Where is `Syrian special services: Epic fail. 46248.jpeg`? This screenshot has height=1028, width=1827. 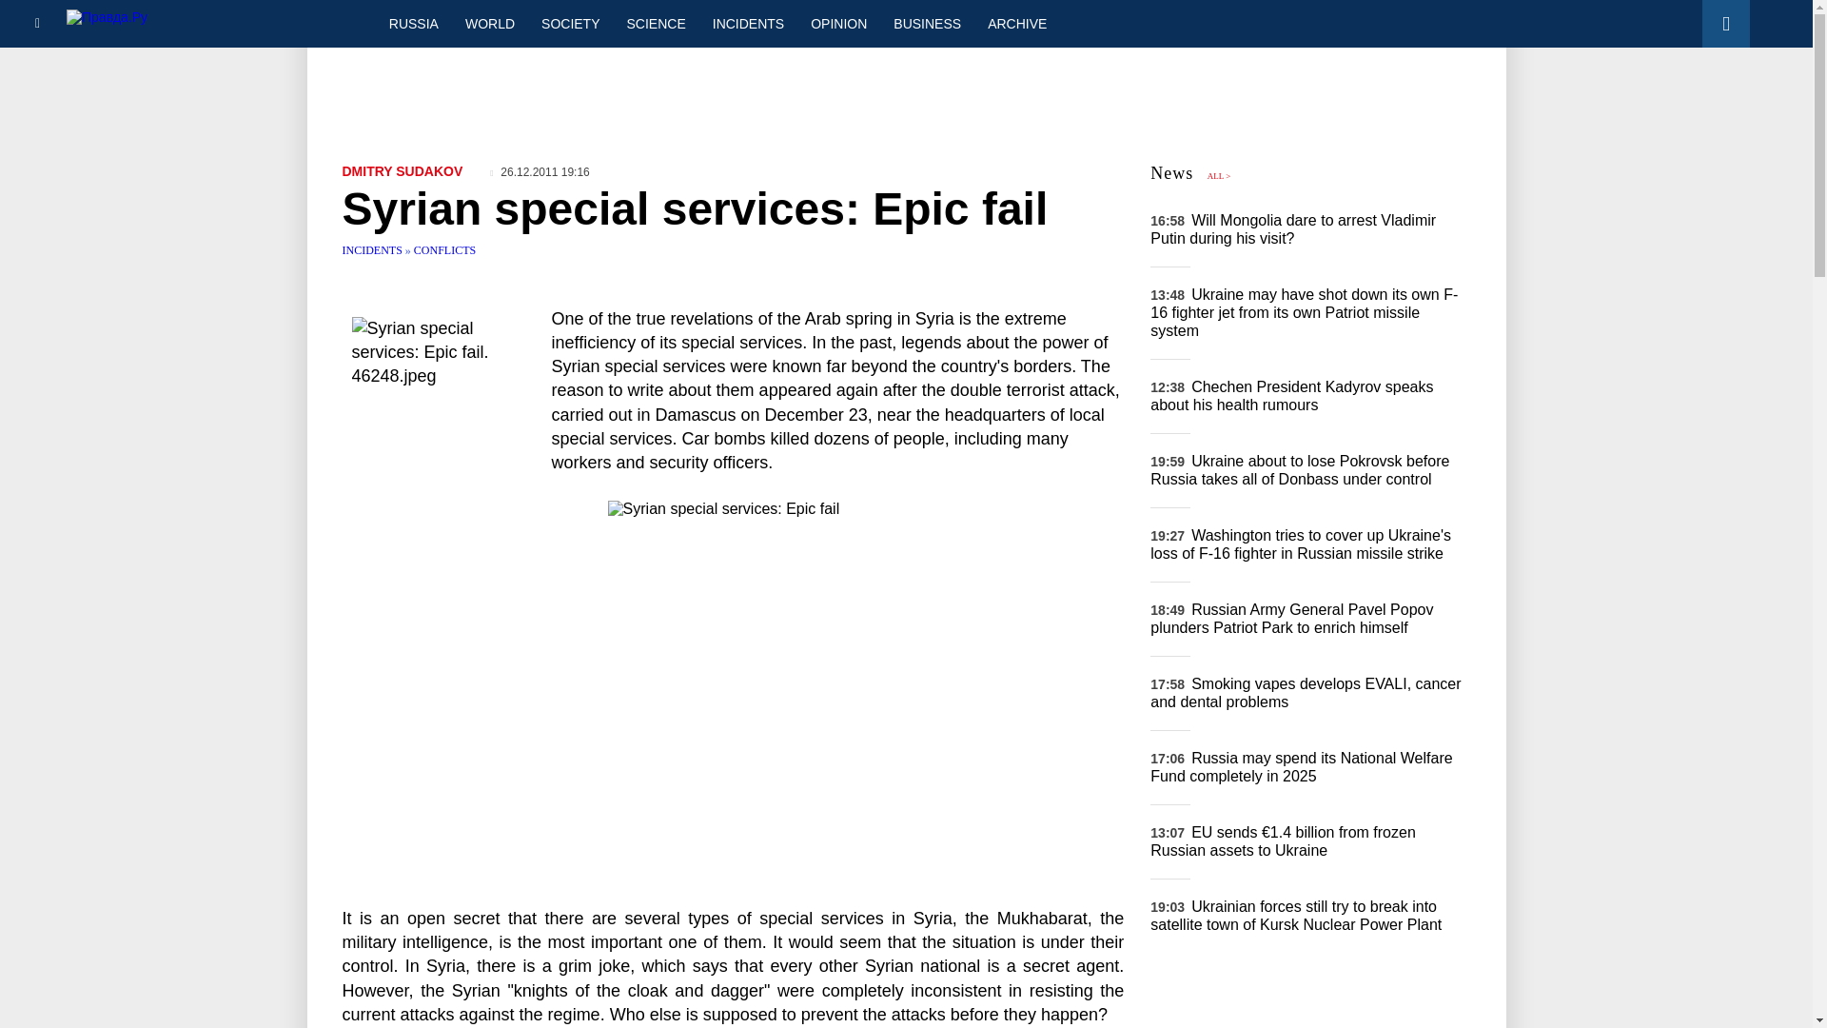 Syrian special services: Epic fail. 46248.jpeg is located at coordinates (447, 387).